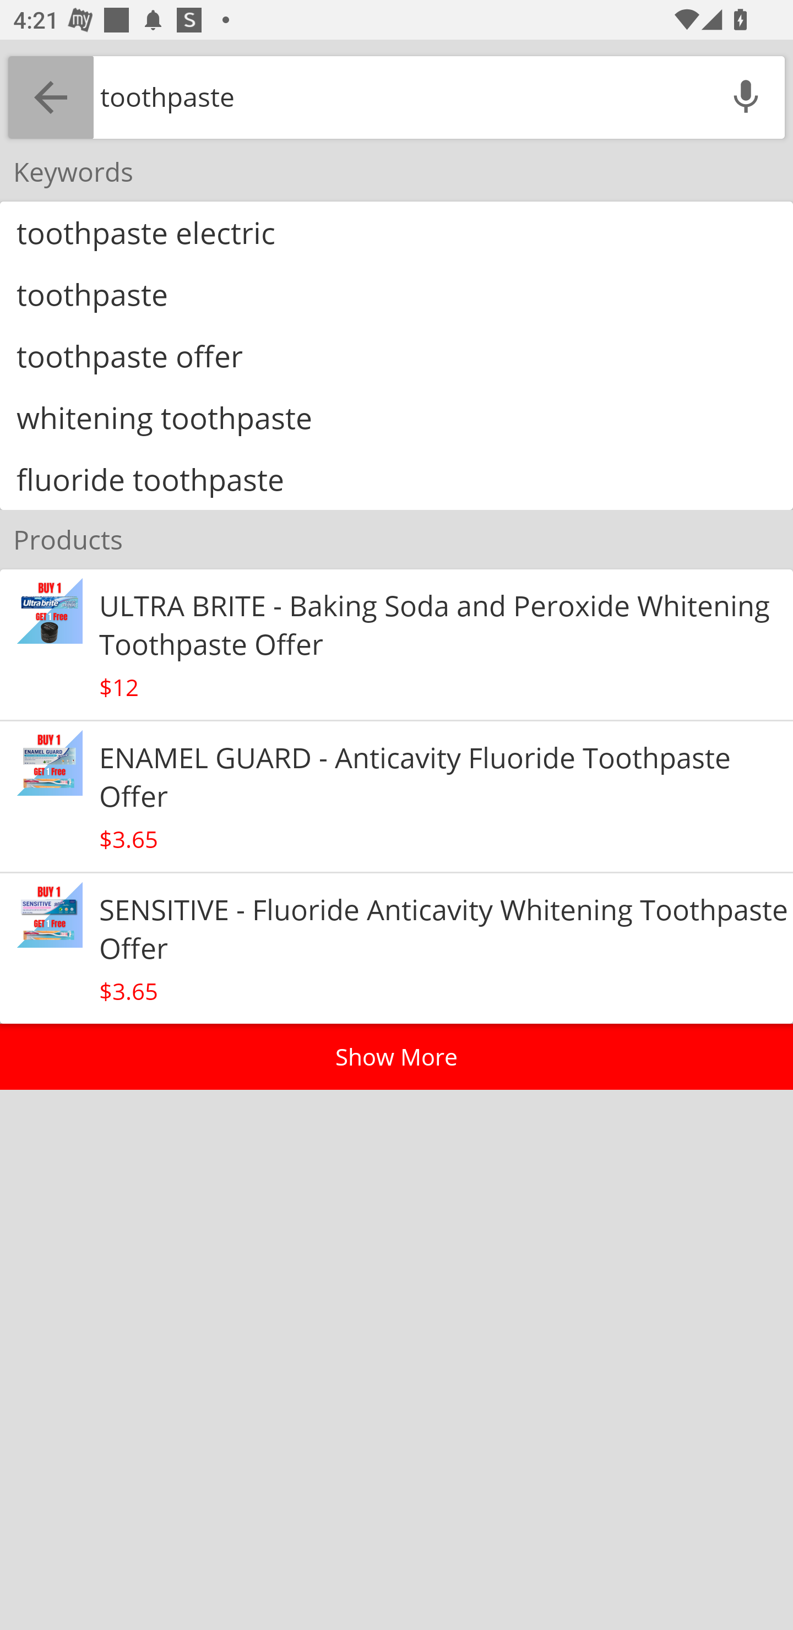  Describe the element at coordinates (397, 355) in the screenshot. I see `toothpaste offer` at that location.